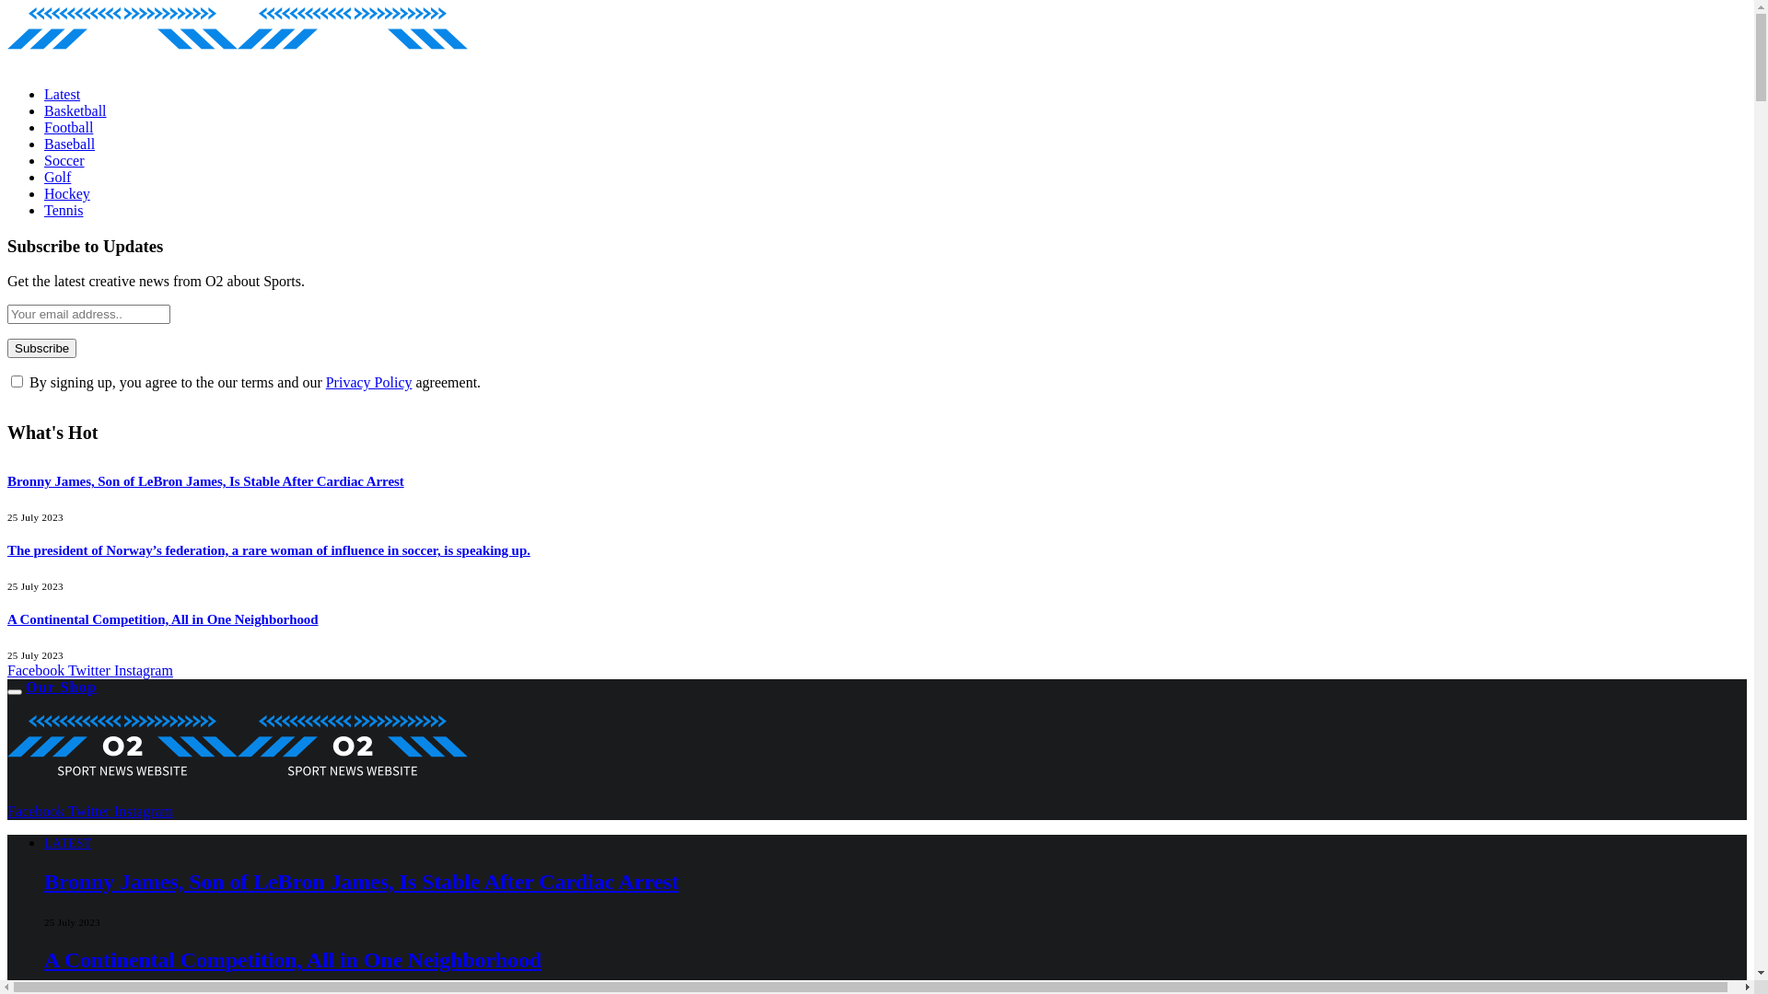 This screenshot has width=1768, height=994. Describe the element at coordinates (91, 812) in the screenshot. I see `Twitter` at that location.